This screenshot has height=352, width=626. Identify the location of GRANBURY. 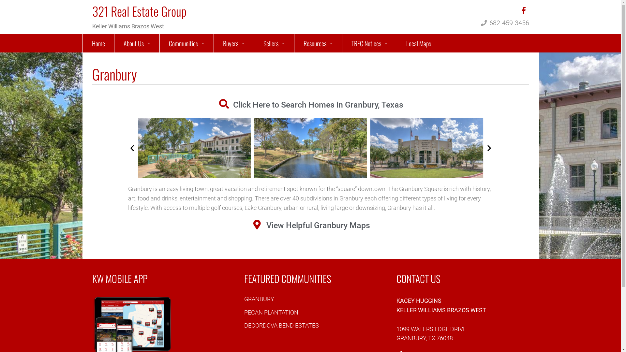
(259, 299).